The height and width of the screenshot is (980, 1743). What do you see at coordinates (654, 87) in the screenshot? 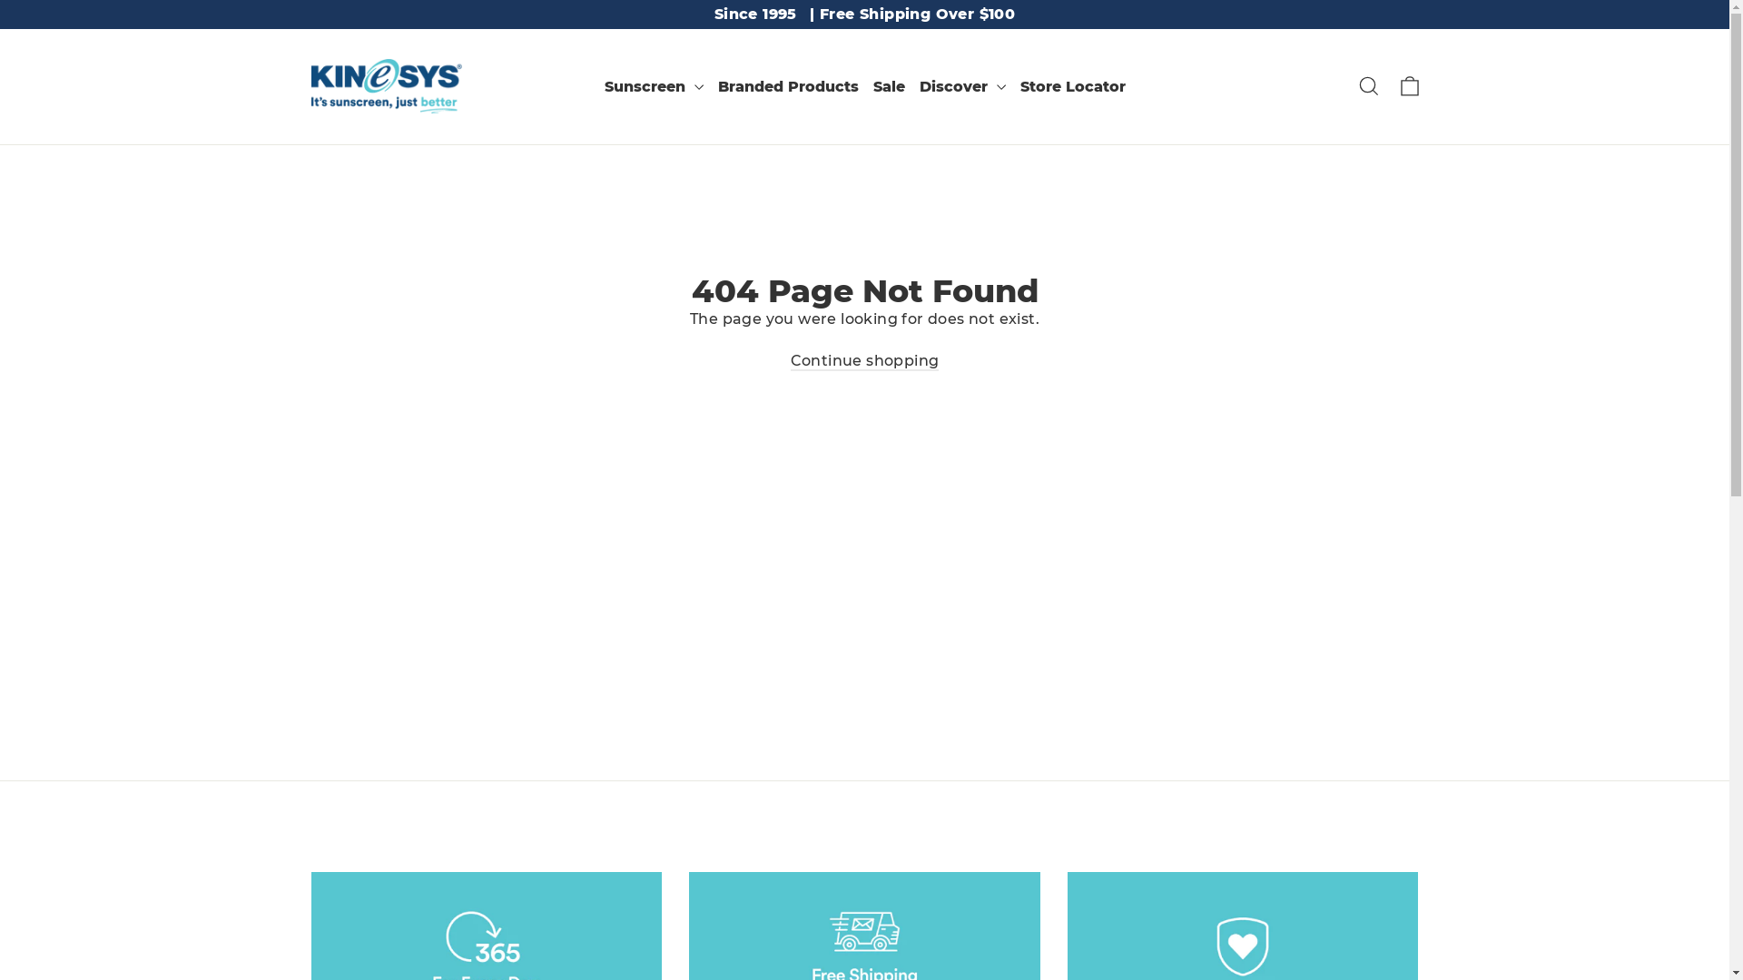
I see `Sunscreen` at bounding box center [654, 87].